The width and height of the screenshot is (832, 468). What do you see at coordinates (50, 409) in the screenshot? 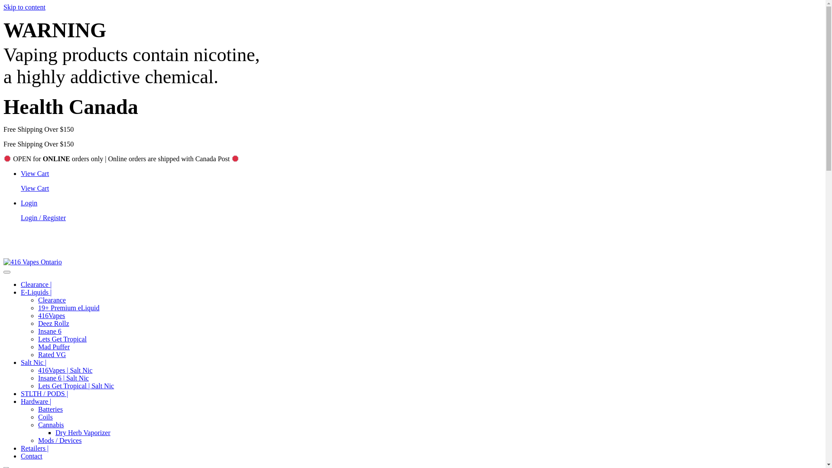
I see `Batteries` at bounding box center [50, 409].